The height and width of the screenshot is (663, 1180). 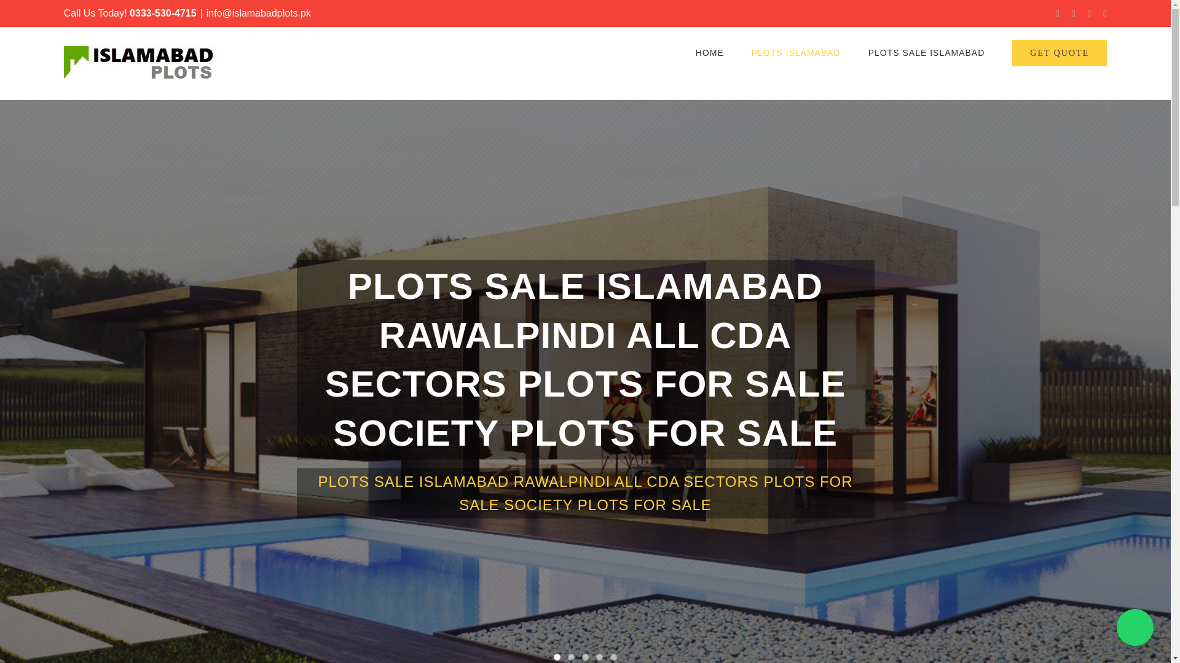 What do you see at coordinates (796, 53) in the screenshot?
I see `PLOTS ISLAMABAD` at bounding box center [796, 53].